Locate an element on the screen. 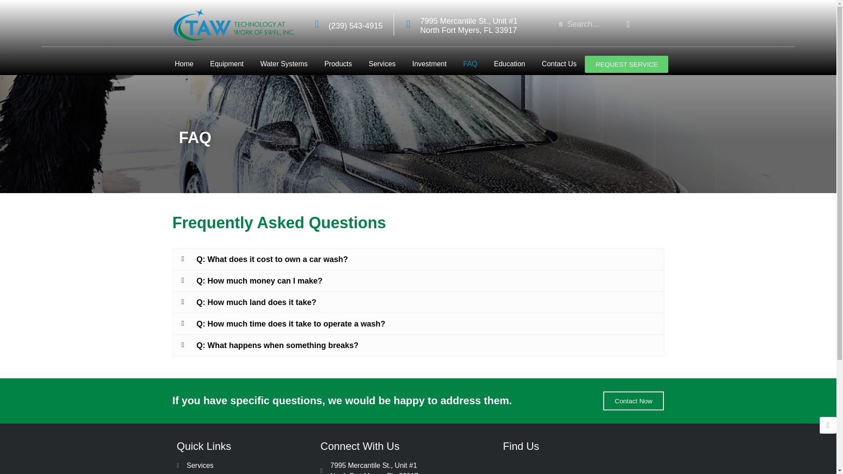  Contact Us is located at coordinates (559, 64).